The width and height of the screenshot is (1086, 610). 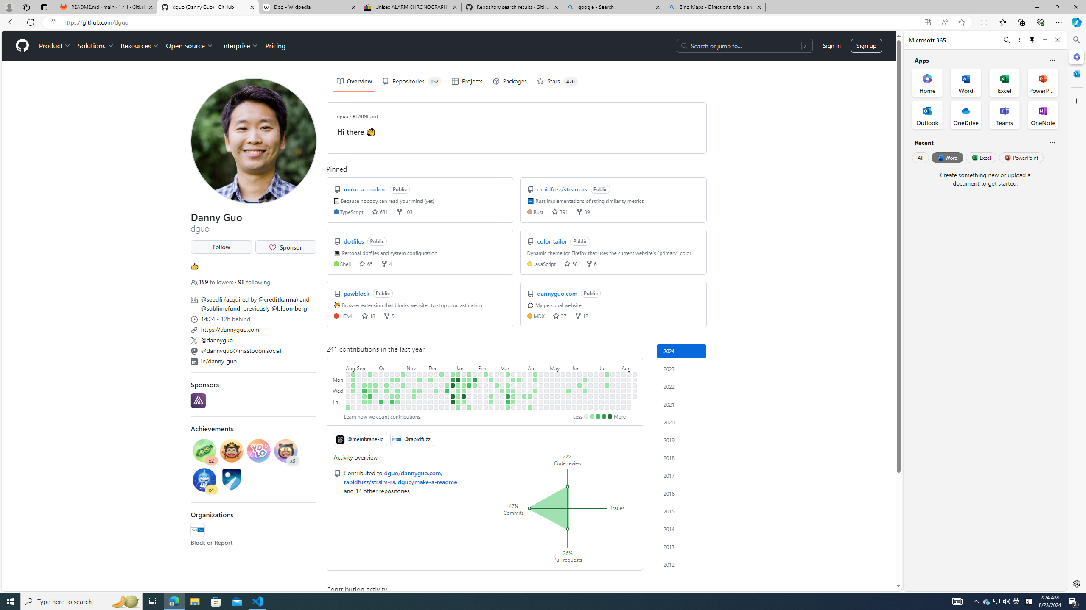 What do you see at coordinates (238, 46) in the screenshot?
I see `Enterprise` at bounding box center [238, 46].